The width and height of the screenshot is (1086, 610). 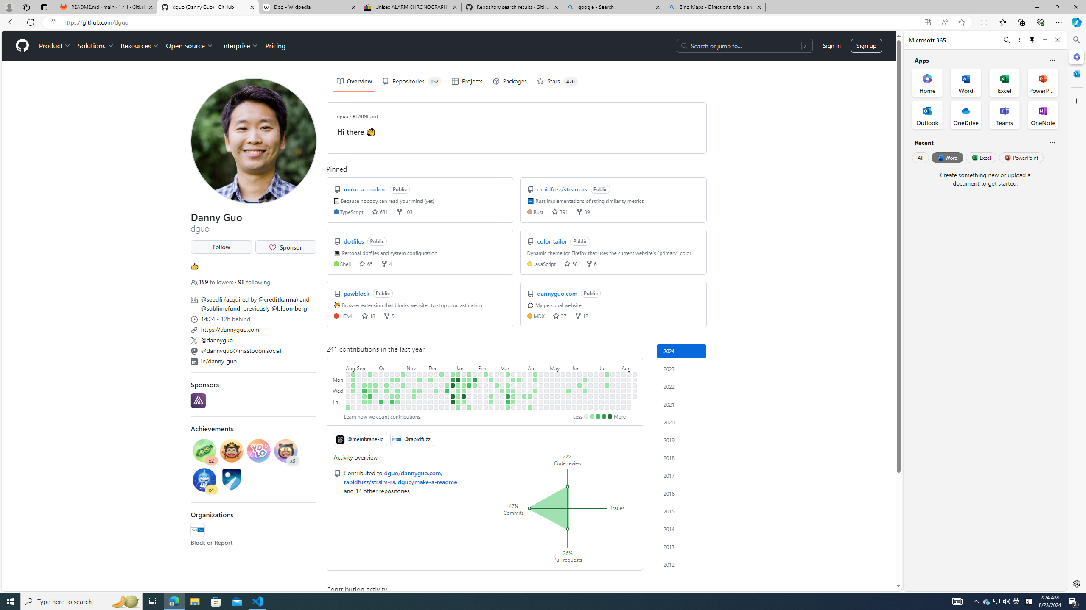 What do you see at coordinates (238, 46) in the screenshot?
I see `Enterprise` at bounding box center [238, 46].